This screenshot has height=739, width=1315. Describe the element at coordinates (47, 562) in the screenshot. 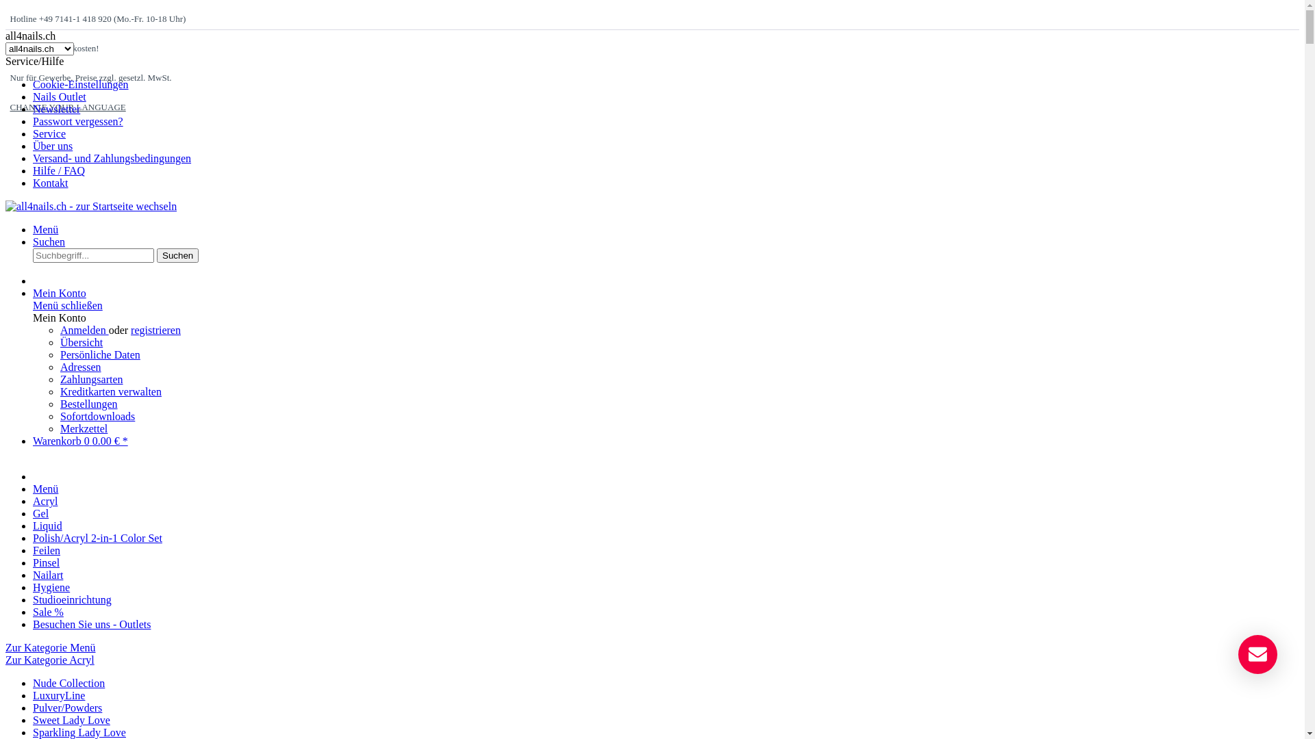

I see `Pinsel` at that location.